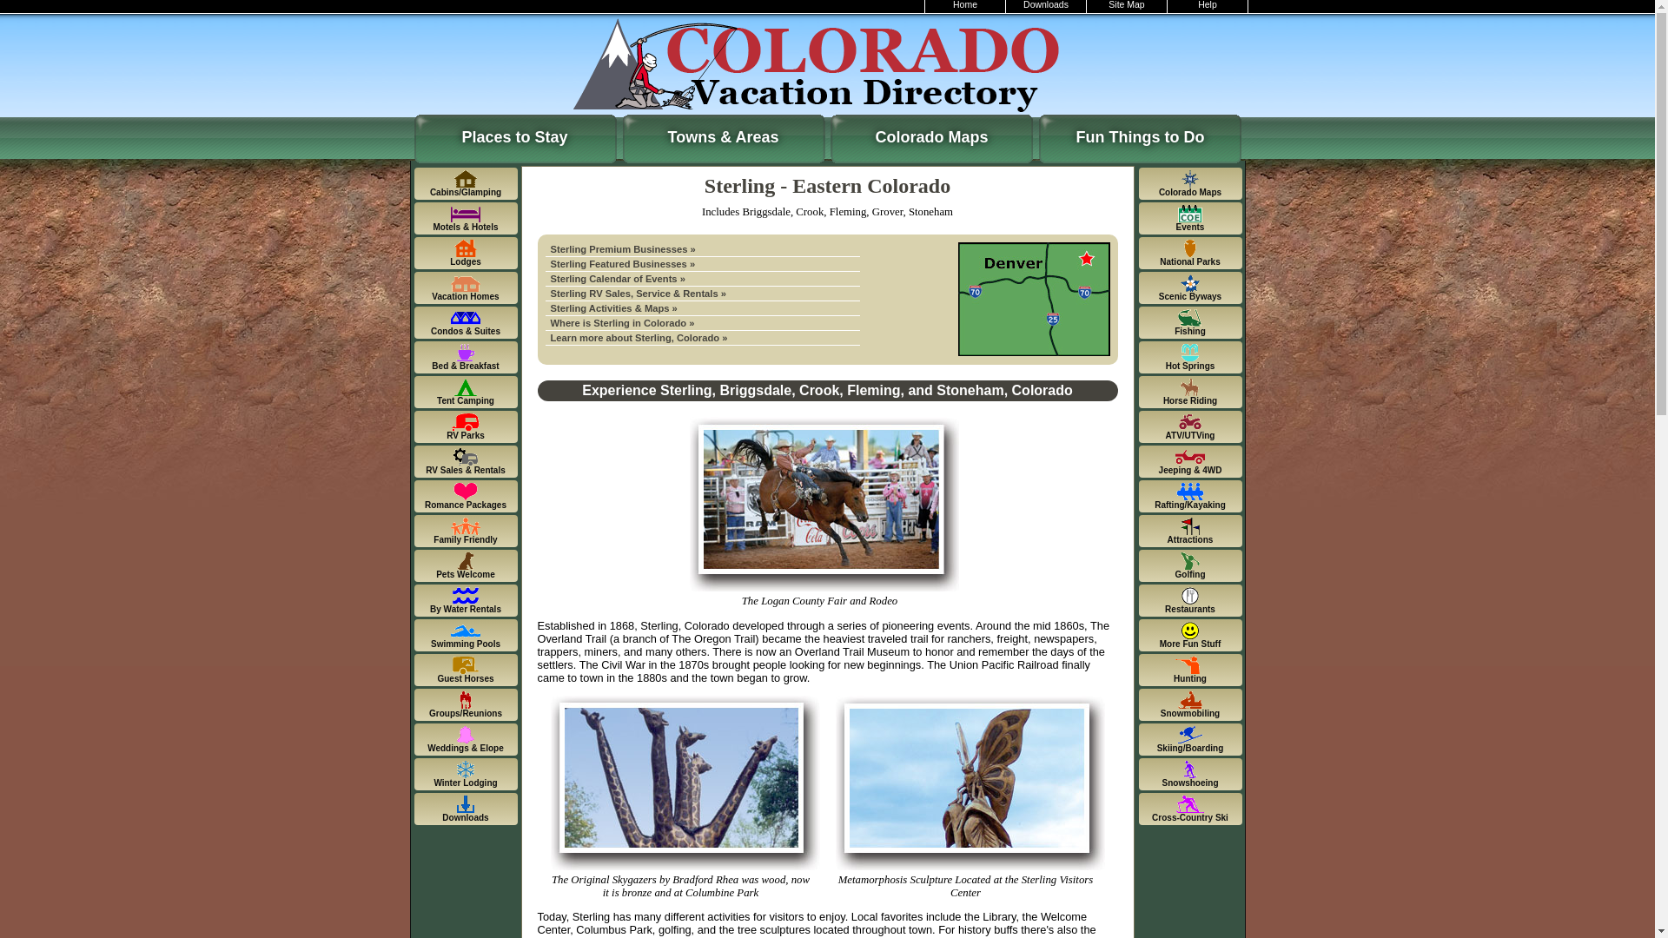  Describe the element at coordinates (702, 307) in the screenshot. I see `Sterling, Colorado Maps - The Colorado Vacation Directory` at that location.